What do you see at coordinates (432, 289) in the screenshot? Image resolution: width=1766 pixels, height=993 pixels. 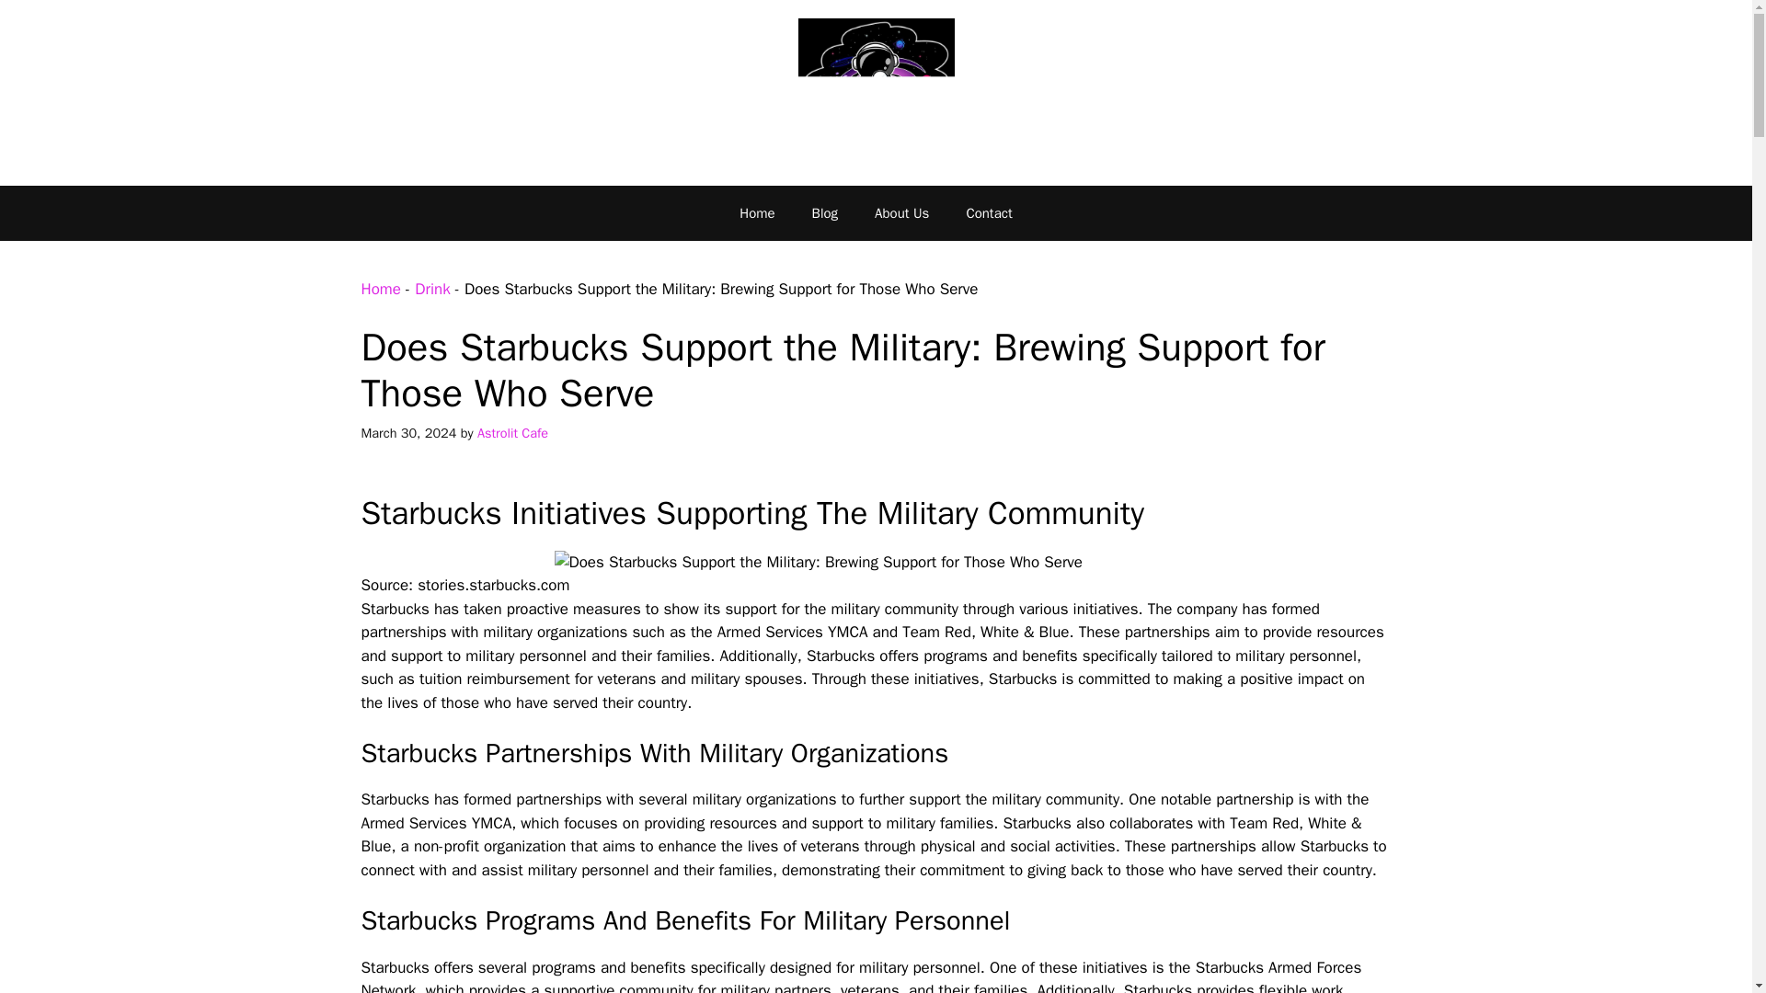 I see `Drink` at bounding box center [432, 289].